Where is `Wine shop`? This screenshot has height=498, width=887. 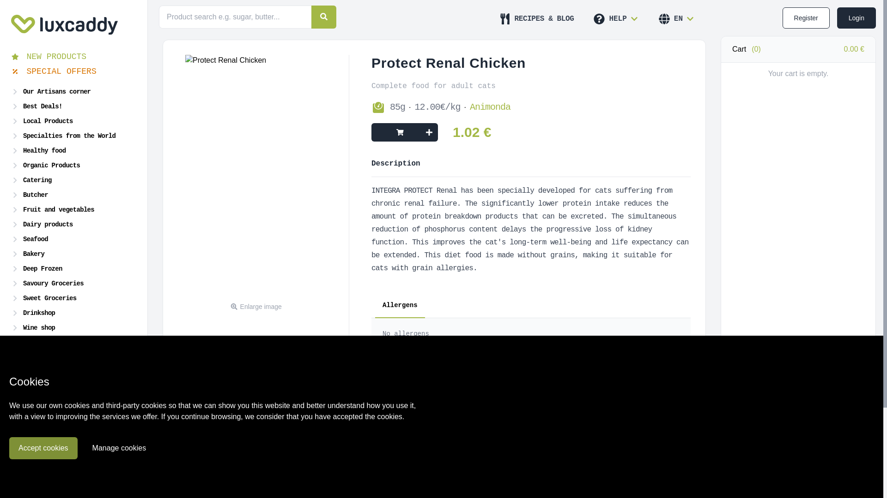 Wine shop is located at coordinates (73, 327).